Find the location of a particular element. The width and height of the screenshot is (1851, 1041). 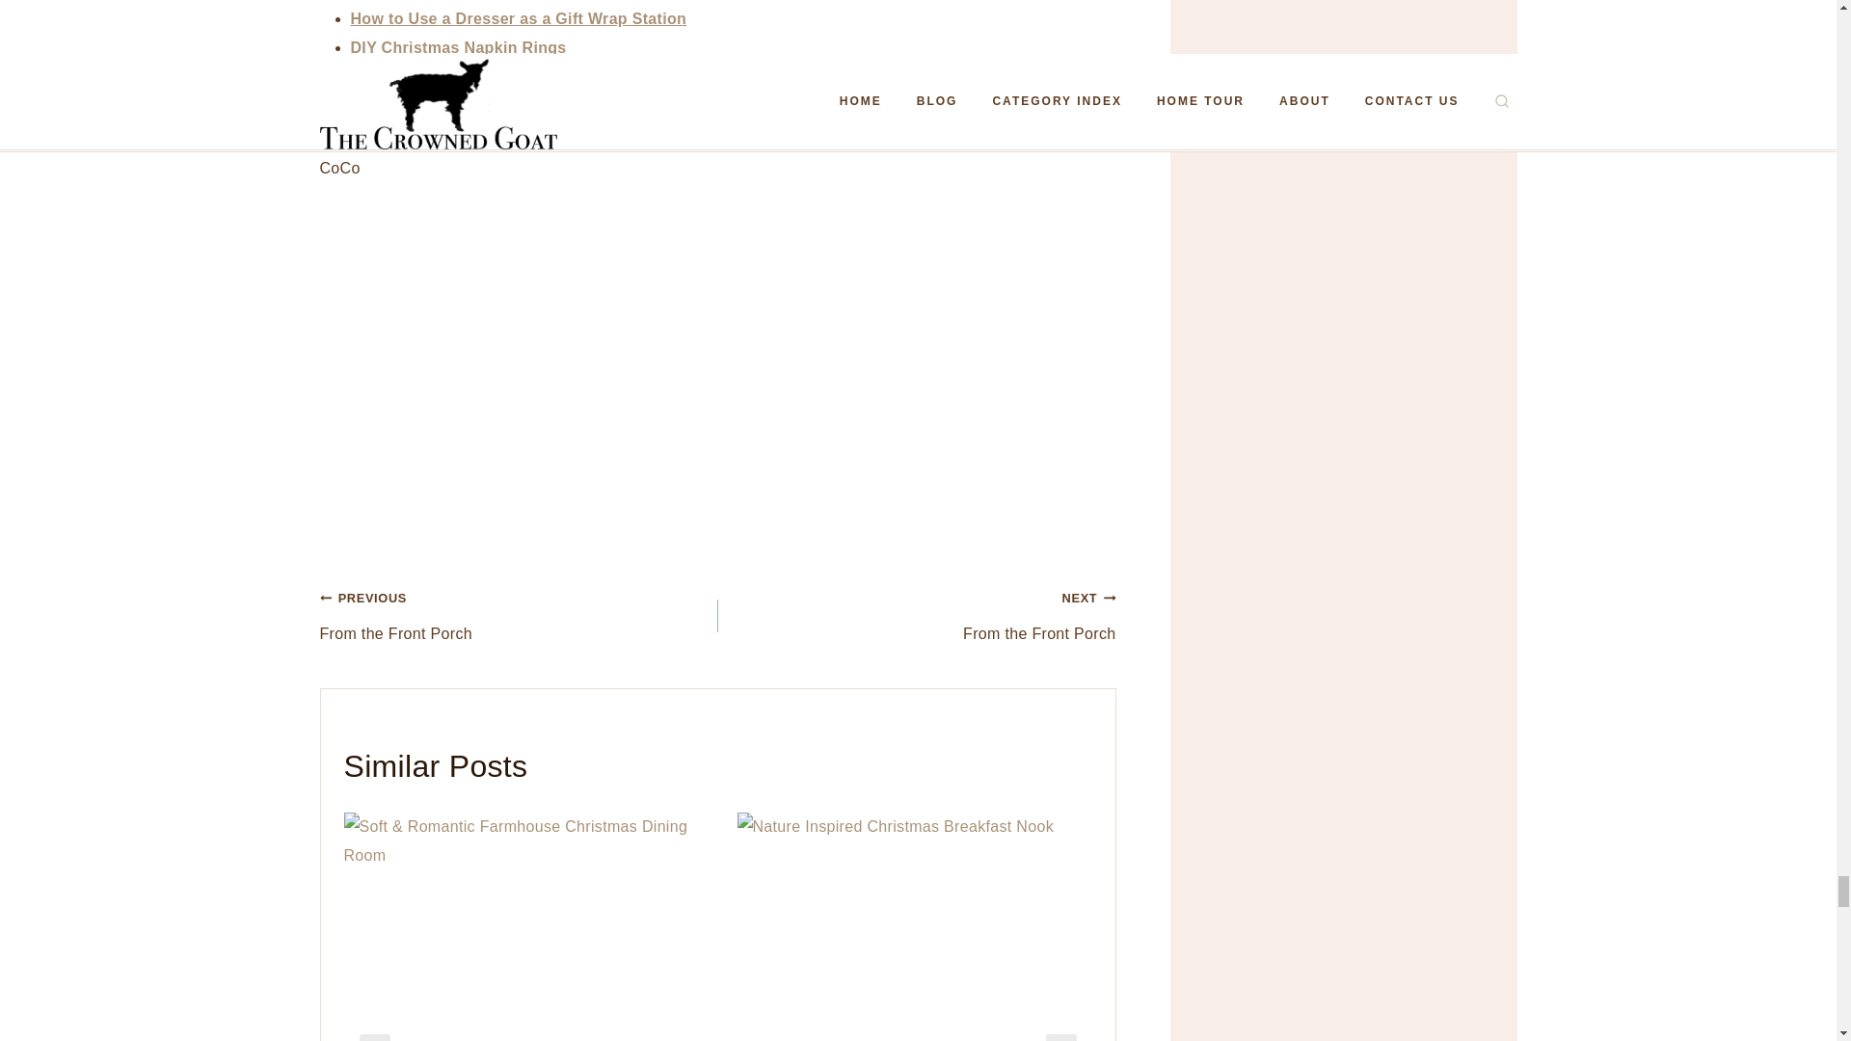

DIY Christmas Napkin Rings  is located at coordinates (519, 615).